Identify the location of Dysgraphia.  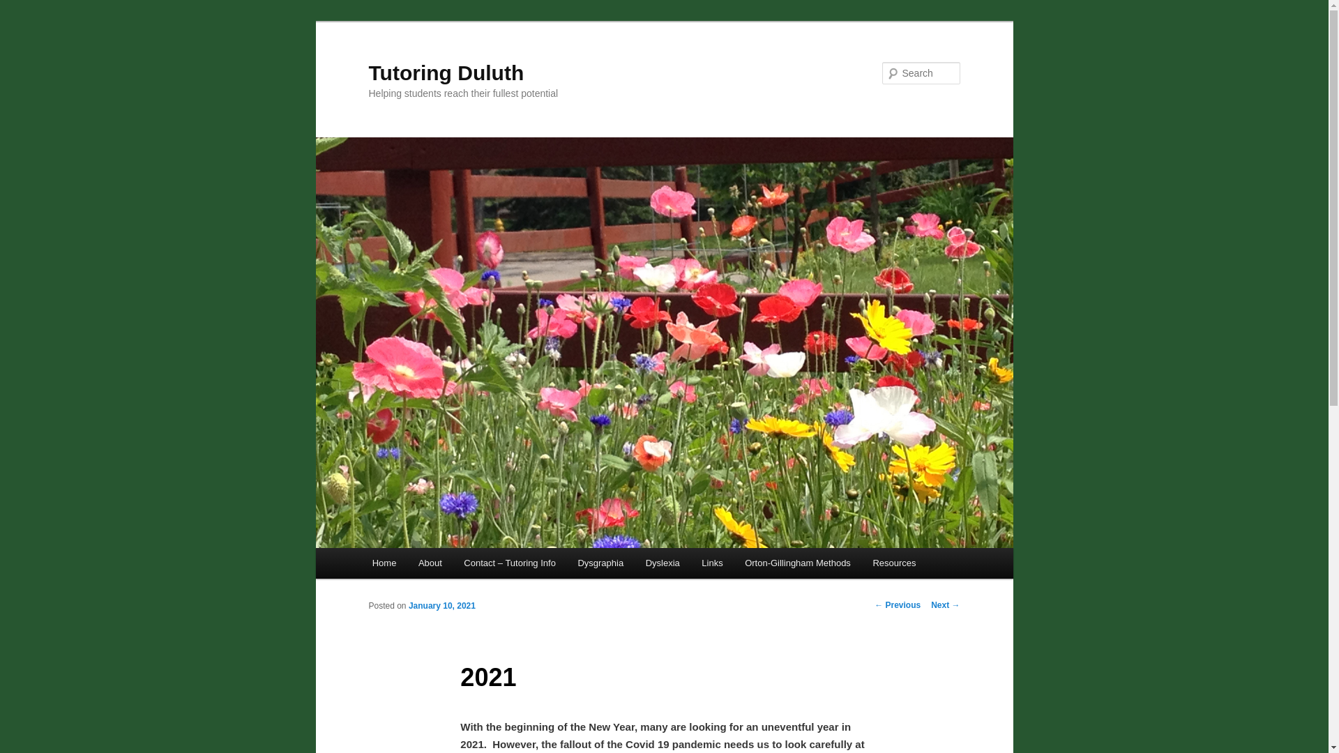
(600, 563).